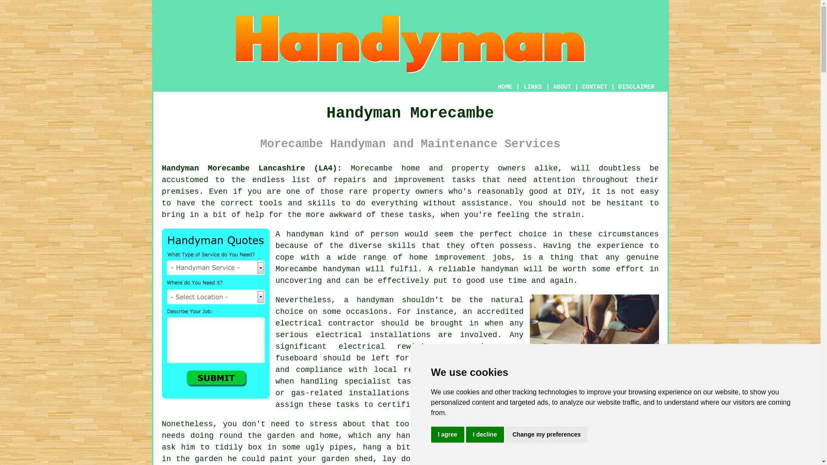  I want to click on LINKS, so click(533, 87).